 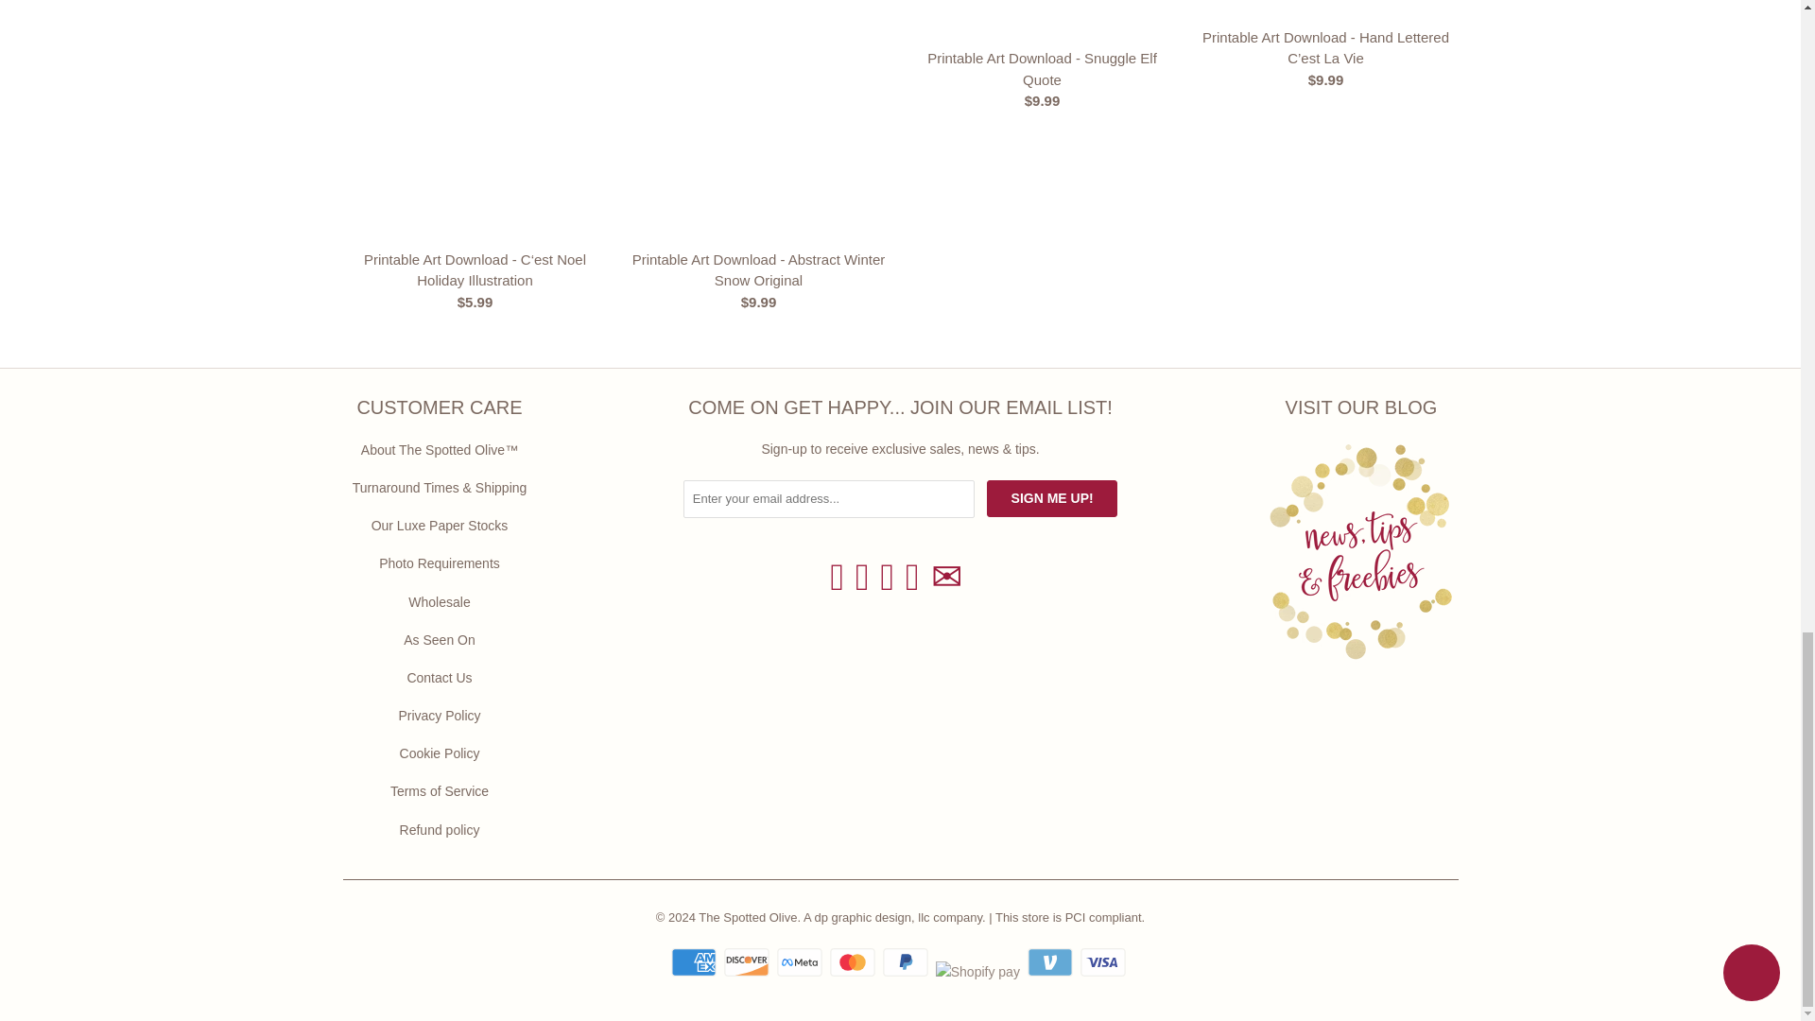 What do you see at coordinates (440, 525) in the screenshot?
I see `Our Luxe Paper Stocks` at bounding box center [440, 525].